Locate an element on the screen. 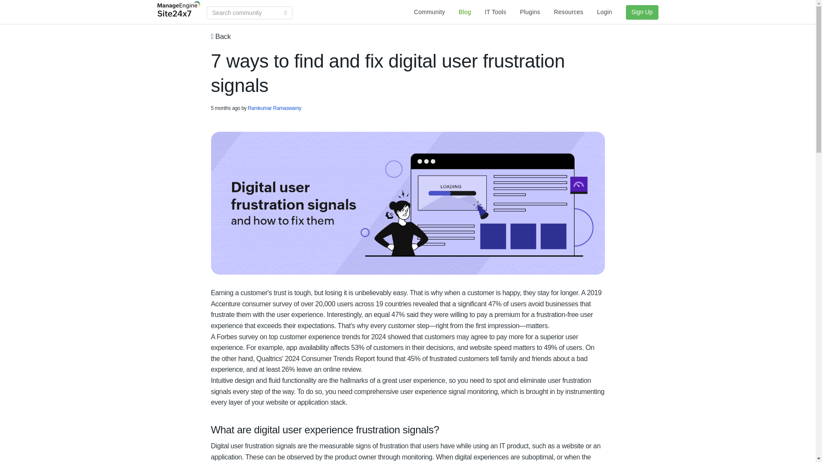 Image resolution: width=822 pixels, height=462 pixels. Resources is located at coordinates (569, 12).